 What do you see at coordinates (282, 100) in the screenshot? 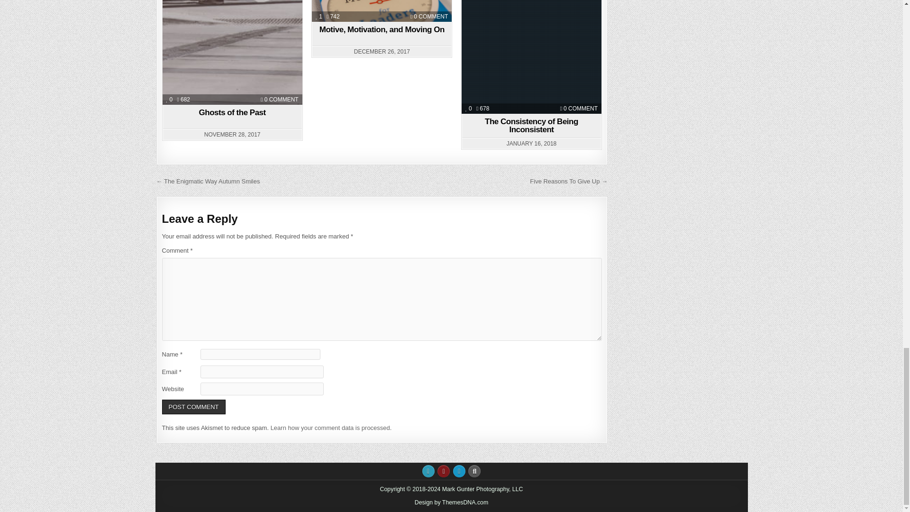
I see `0` at bounding box center [282, 100].